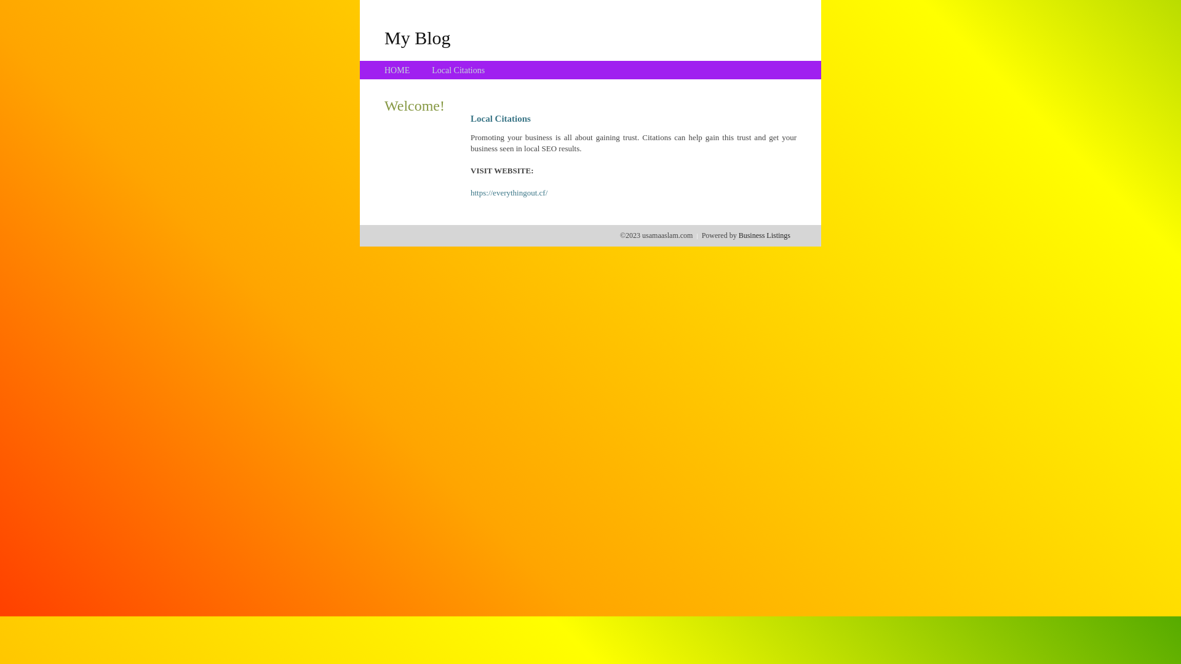 The width and height of the screenshot is (1181, 664). I want to click on https://everythingout.cf/, so click(509, 193).